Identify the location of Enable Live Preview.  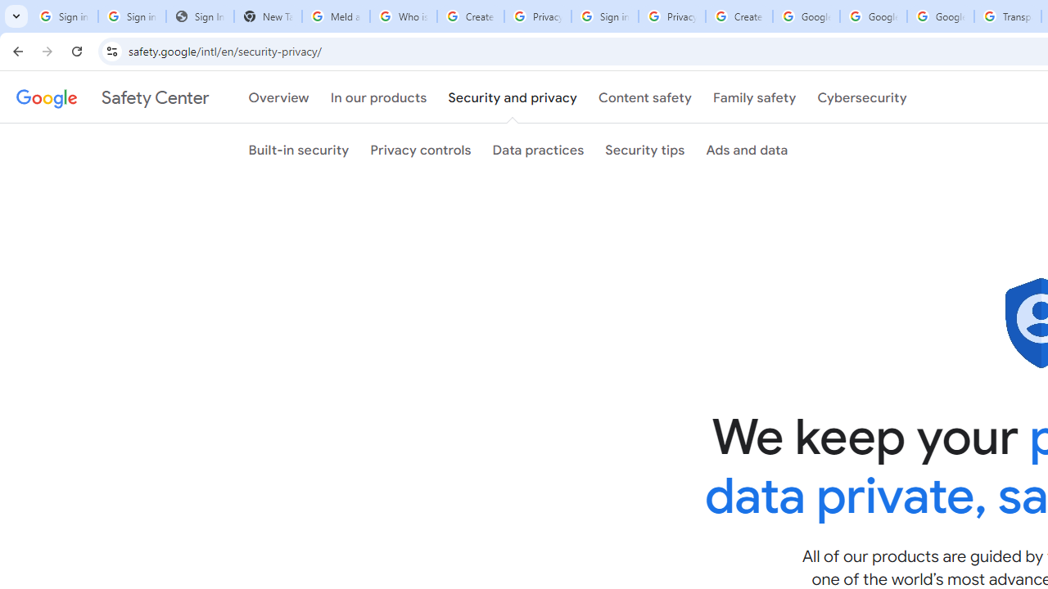
(833, 437).